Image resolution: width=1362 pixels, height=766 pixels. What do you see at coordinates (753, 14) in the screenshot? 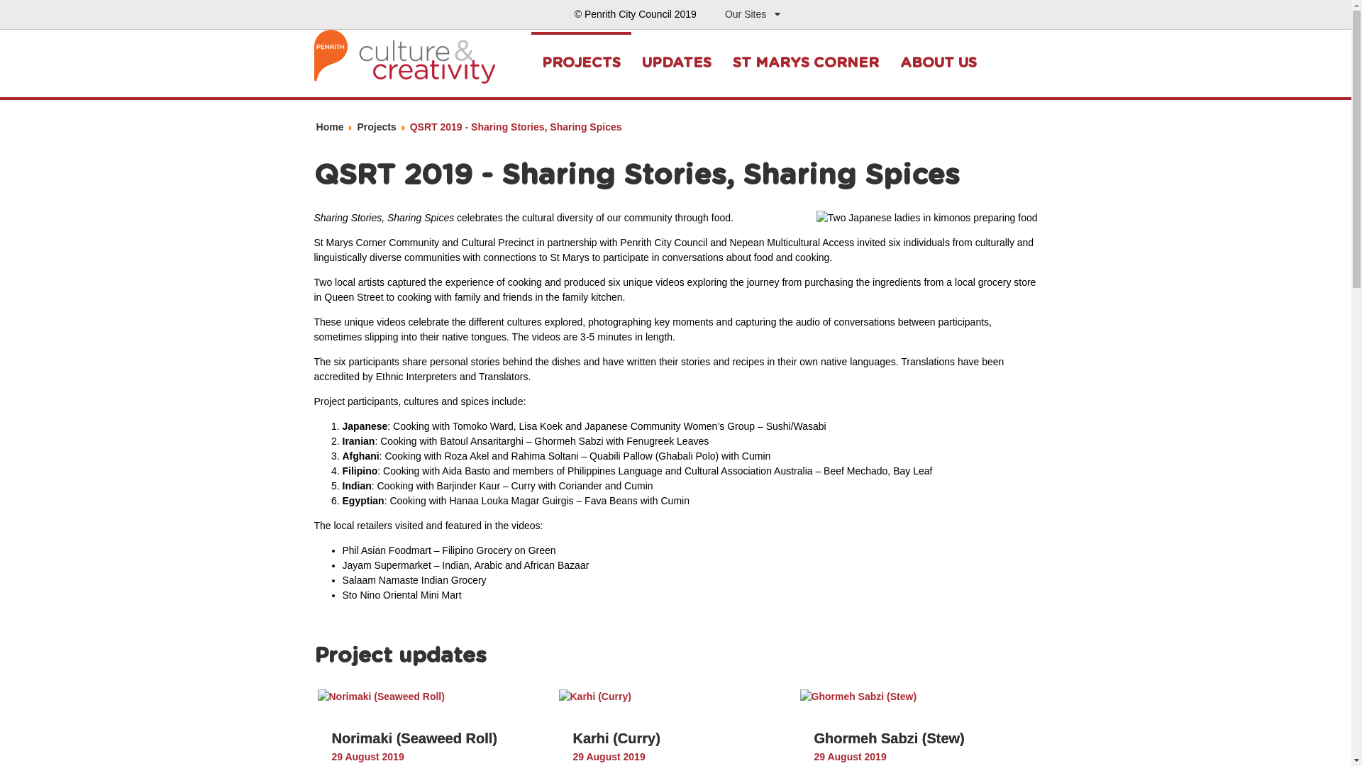
I see `Our Sites` at bounding box center [753, 14].